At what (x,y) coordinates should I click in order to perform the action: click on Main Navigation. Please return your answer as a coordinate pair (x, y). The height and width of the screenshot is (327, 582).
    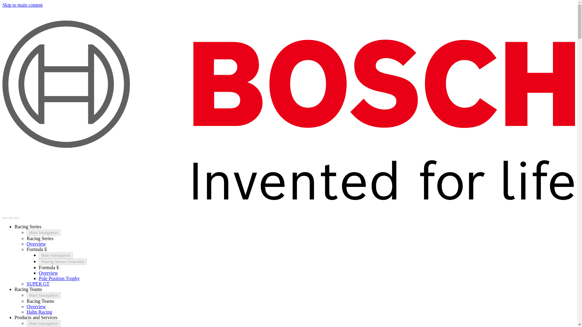
    Looking at the image, I should click on (44, 233).